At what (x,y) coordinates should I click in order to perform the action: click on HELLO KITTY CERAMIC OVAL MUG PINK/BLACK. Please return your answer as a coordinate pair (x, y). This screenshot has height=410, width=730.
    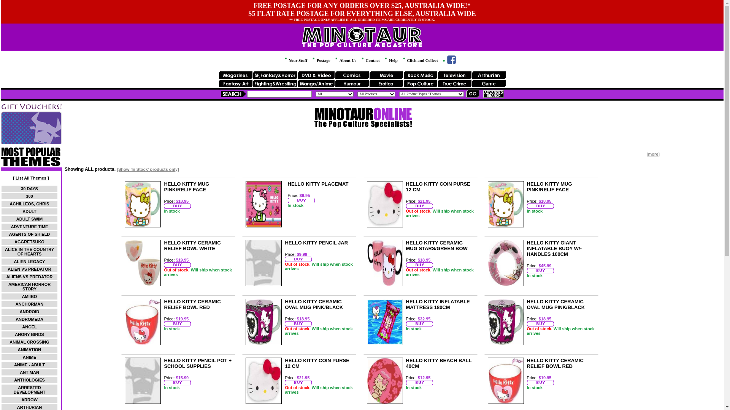
    Looking at the image, I should click on (556, 304).